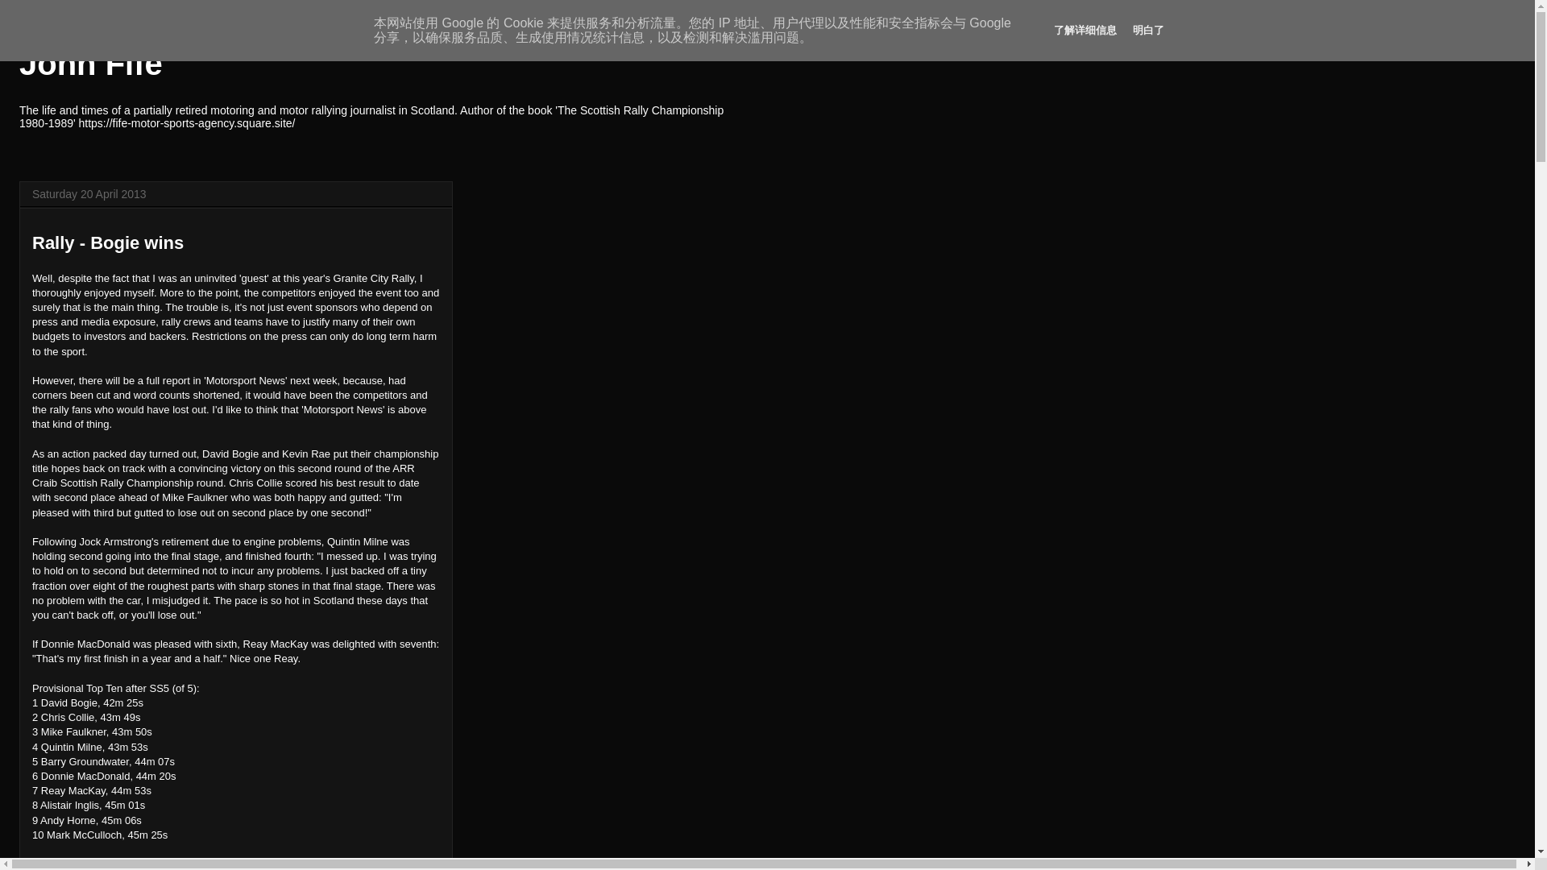  Describe the element at coordinates (104, 867) in the screenshot. I see `author profile` at that location.